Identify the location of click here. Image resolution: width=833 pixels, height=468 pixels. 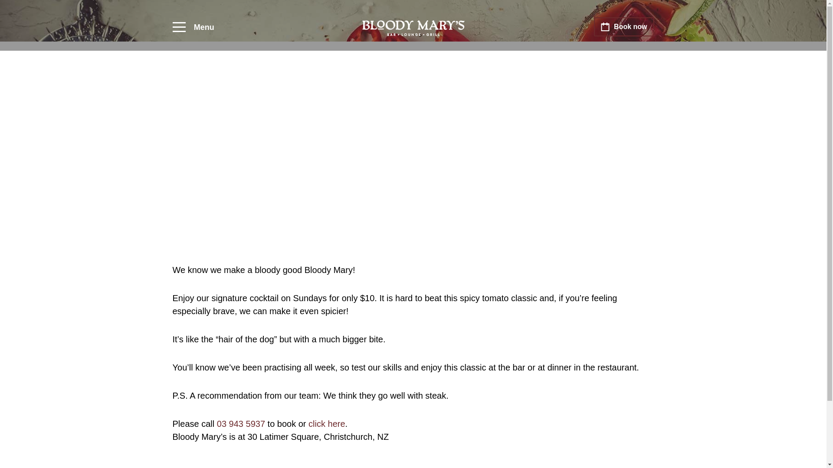
(326, 424).